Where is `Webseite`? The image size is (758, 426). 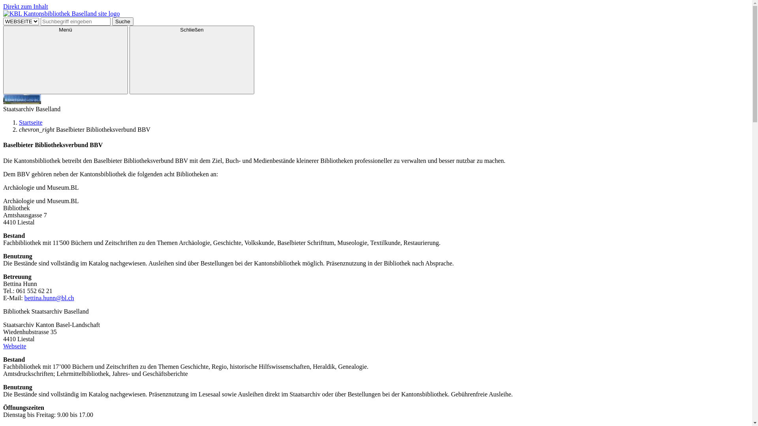
Webseite is located at coordinates (15, 346).